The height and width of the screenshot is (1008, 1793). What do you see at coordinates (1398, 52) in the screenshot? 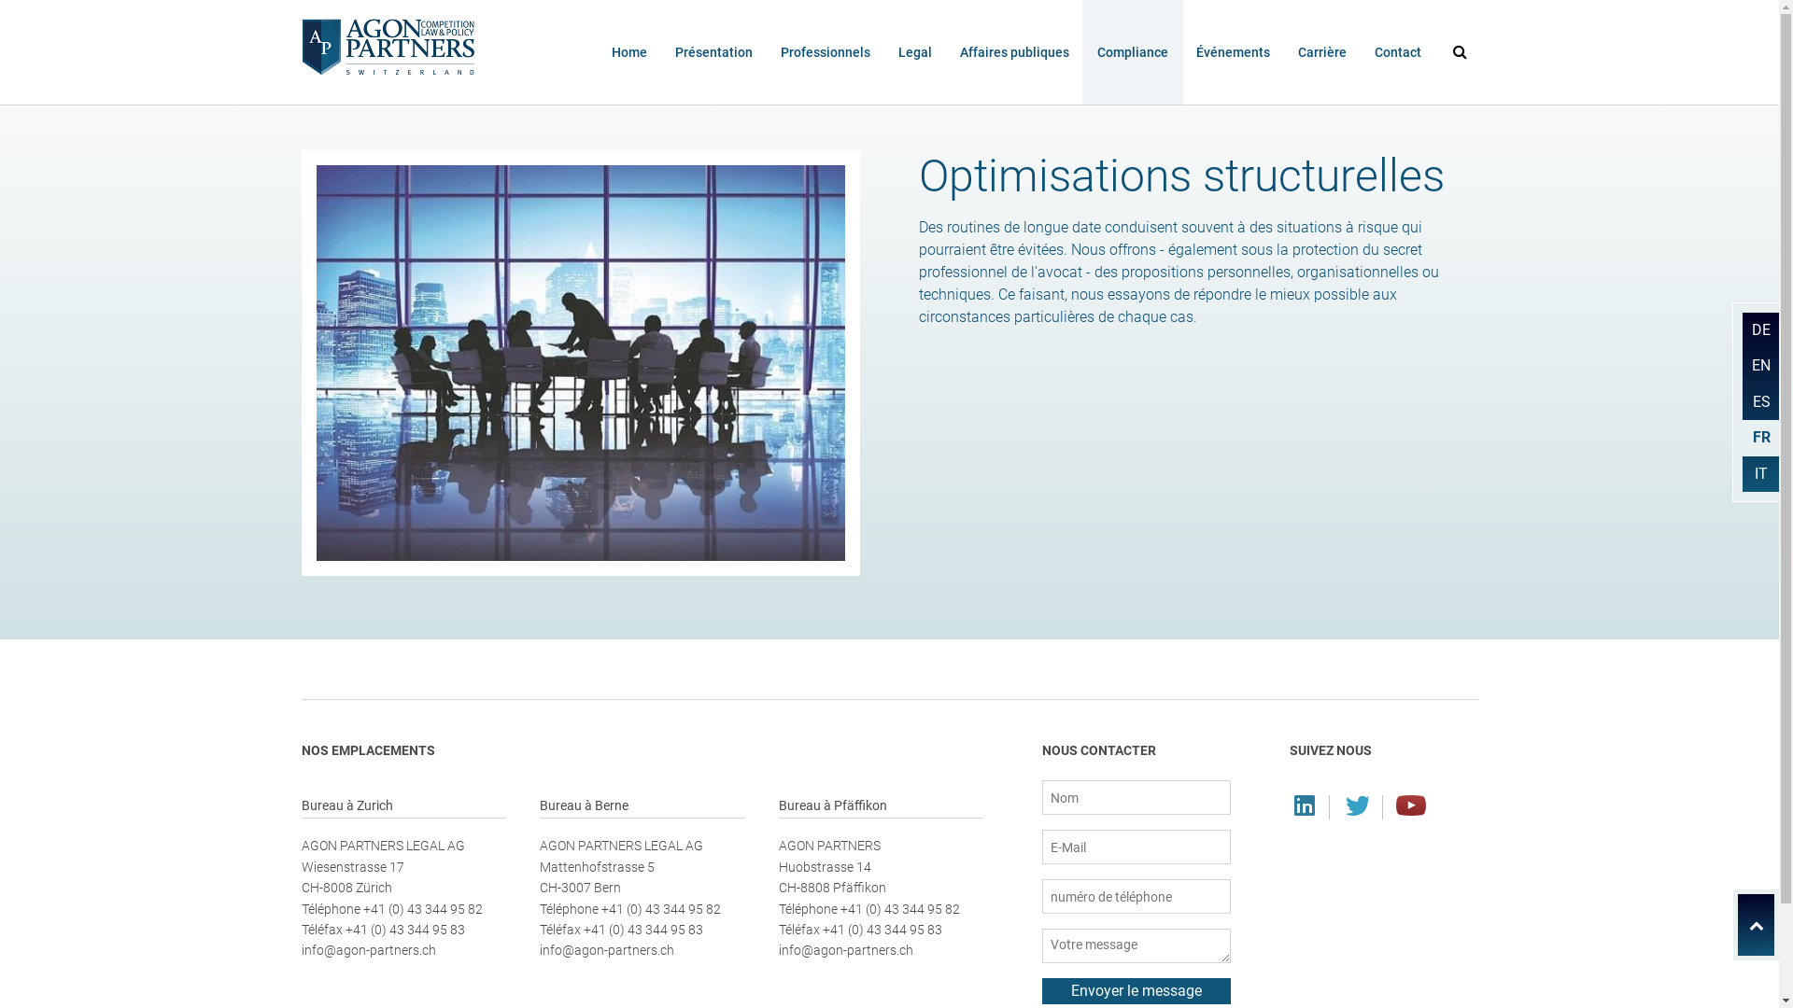
I see `Contact` at bounding box center [1398, 52].